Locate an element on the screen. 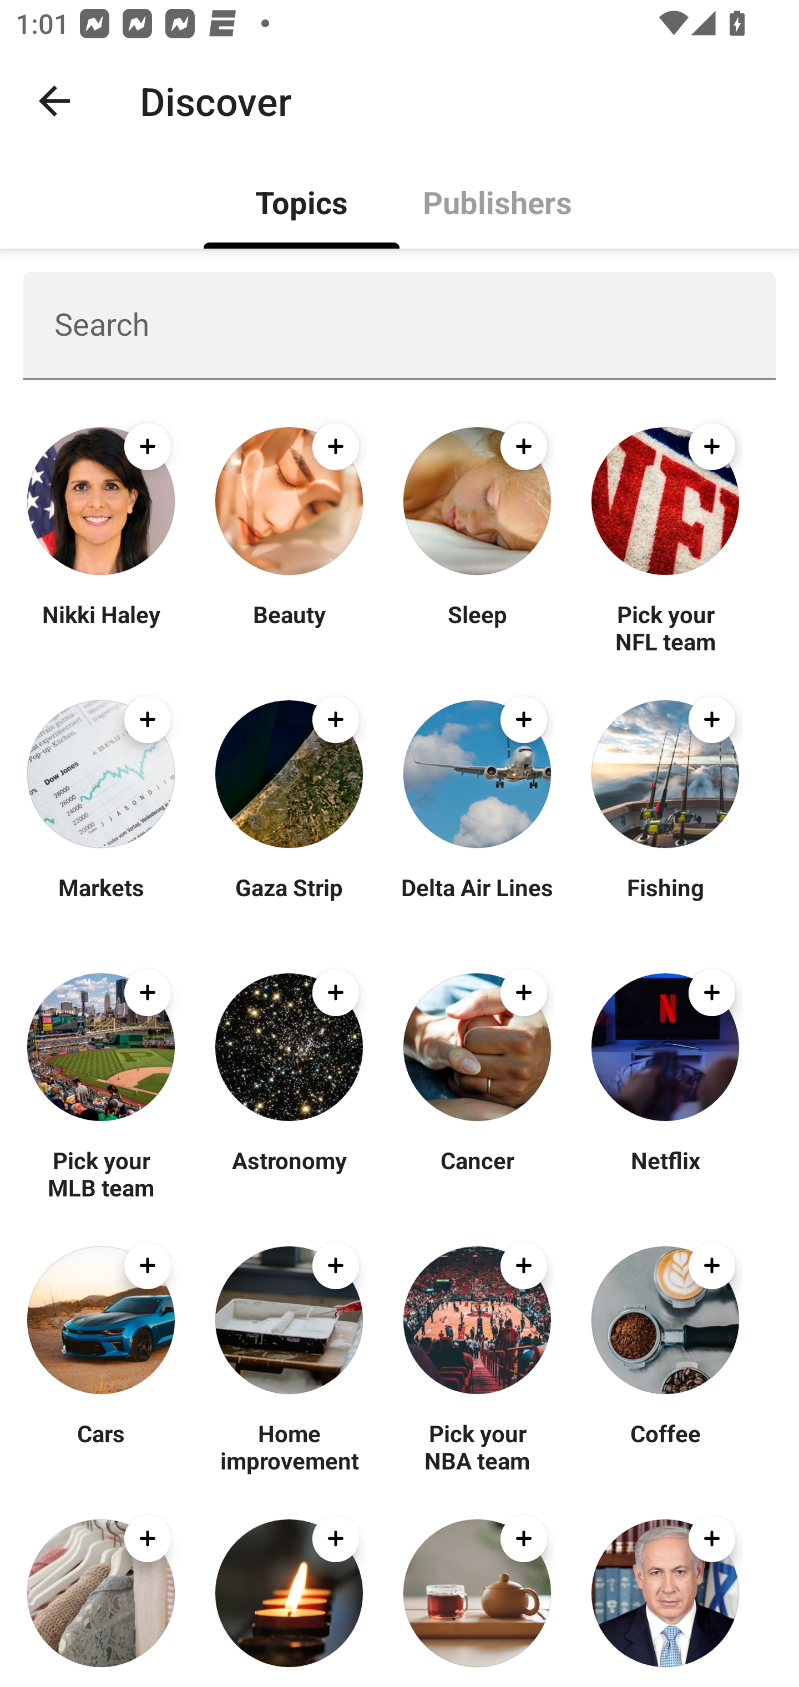 The image size is (799, 1687). Search is located at coordinates (399, 325).